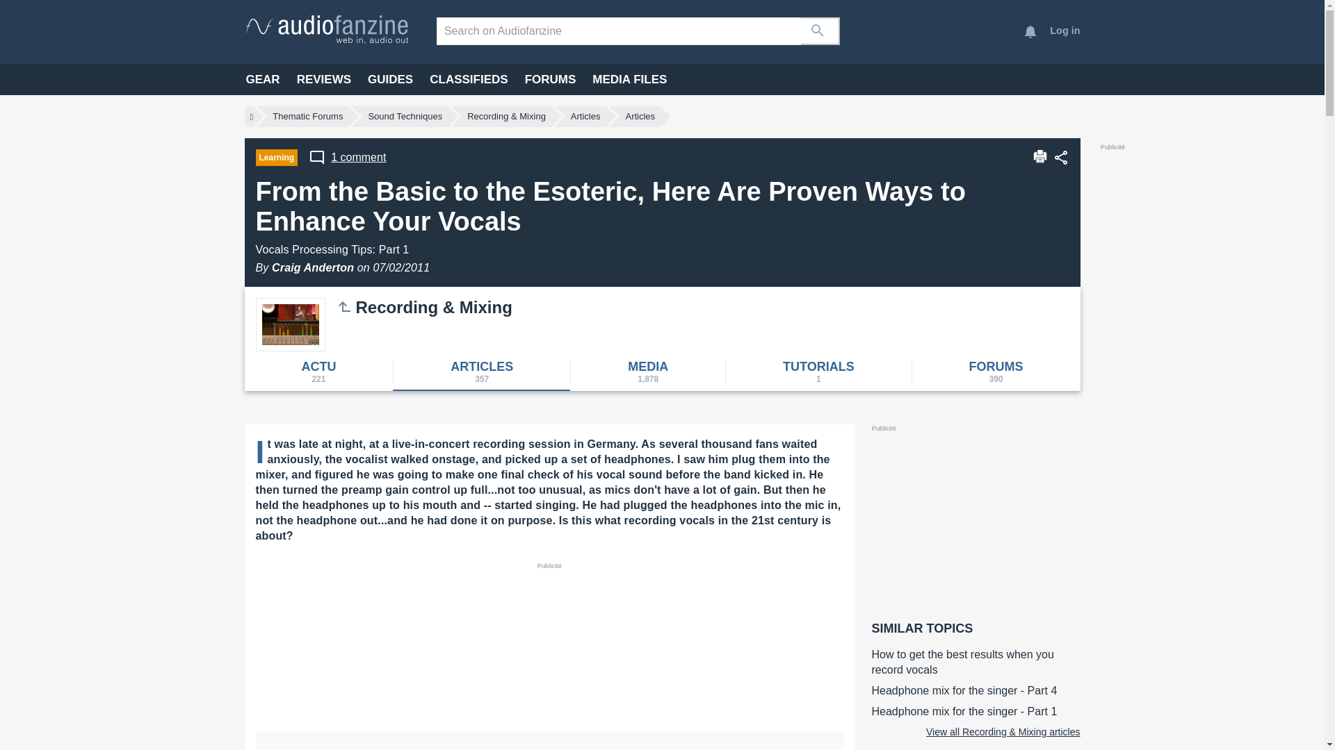  What do you see at coordinates (640, 117) in the screenshot?
I see `Articles` at bounding box center [640, 117].